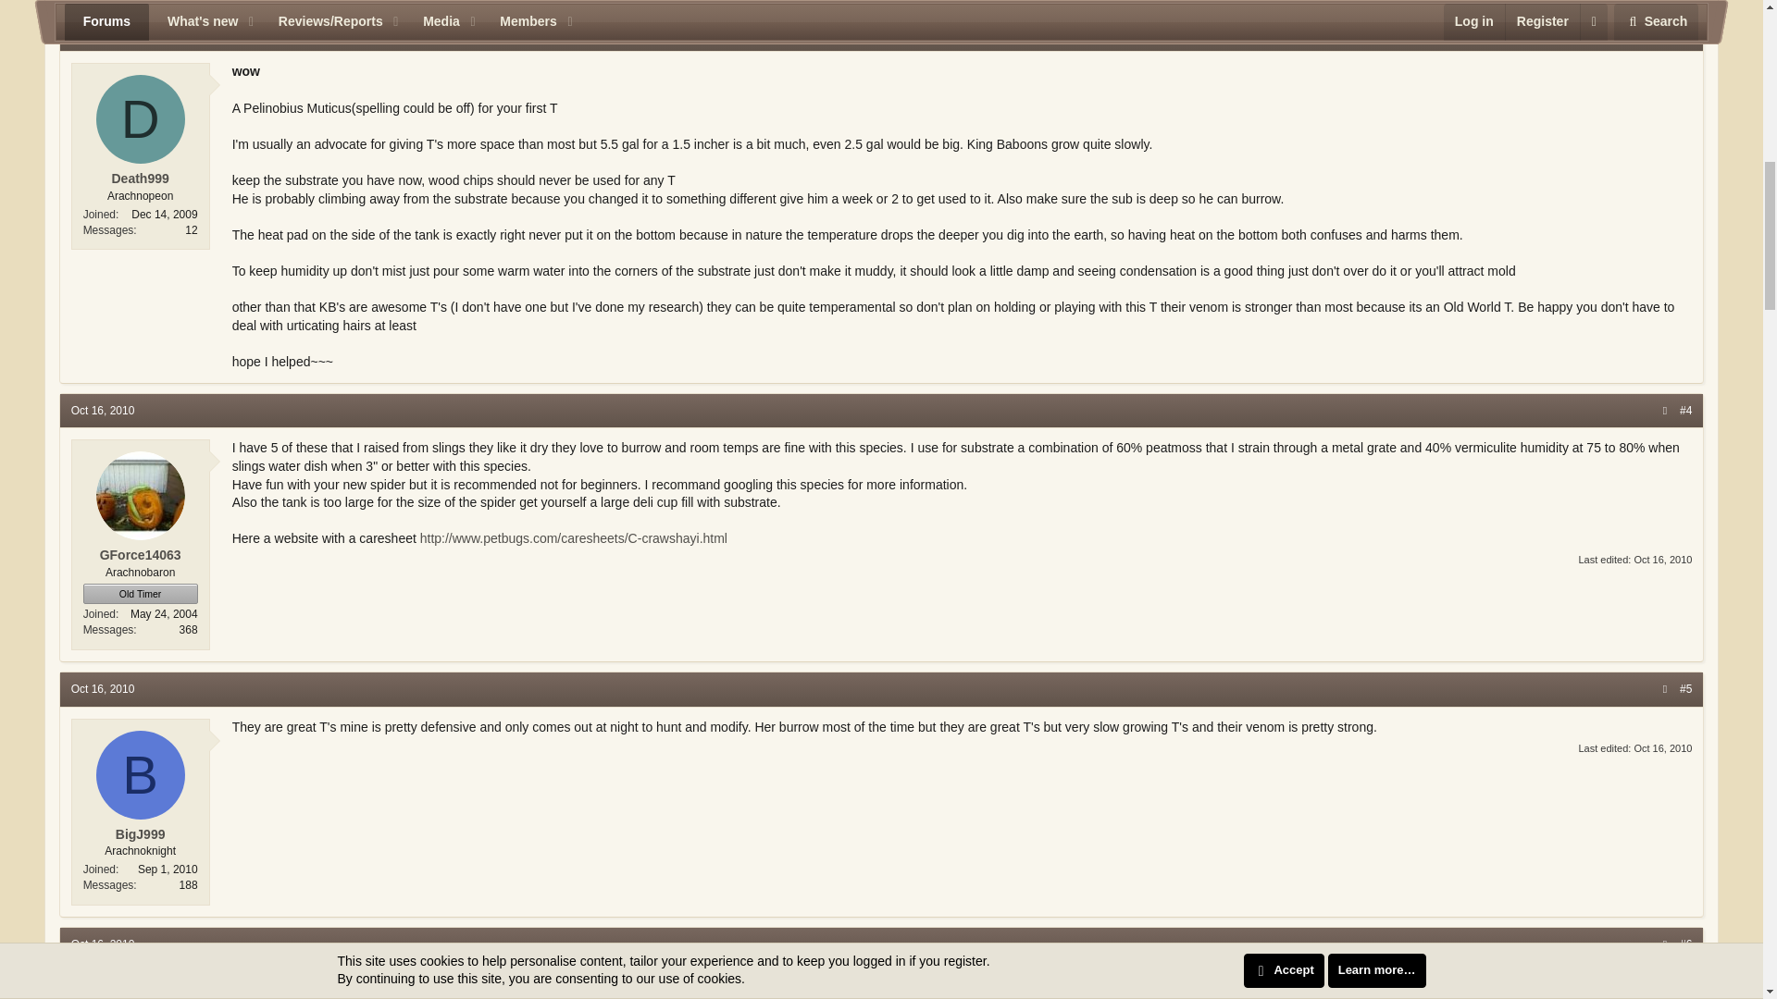  What do you see at coordinates (1662, 560) in the screenshot?
I see `Oct 16, 2010 at 1:54 AM` at bounding box center [1662, 560].